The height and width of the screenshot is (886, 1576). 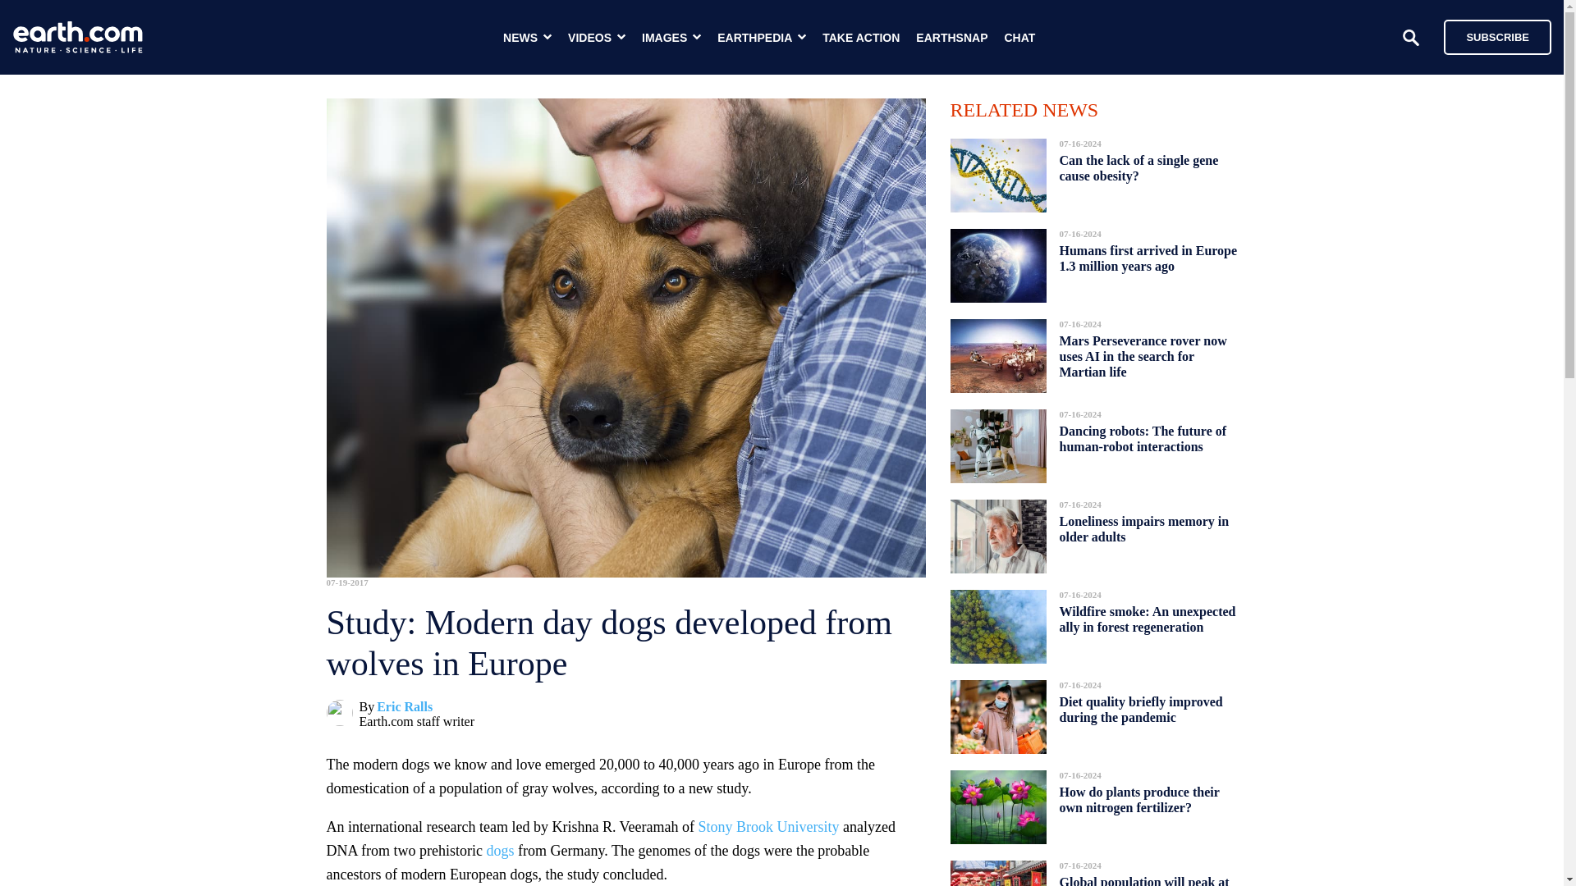 What do you see at coordinates (1489, 36) in the screenshot?
I see `SUBSCRIBE` at bounding box center [1489, 36].